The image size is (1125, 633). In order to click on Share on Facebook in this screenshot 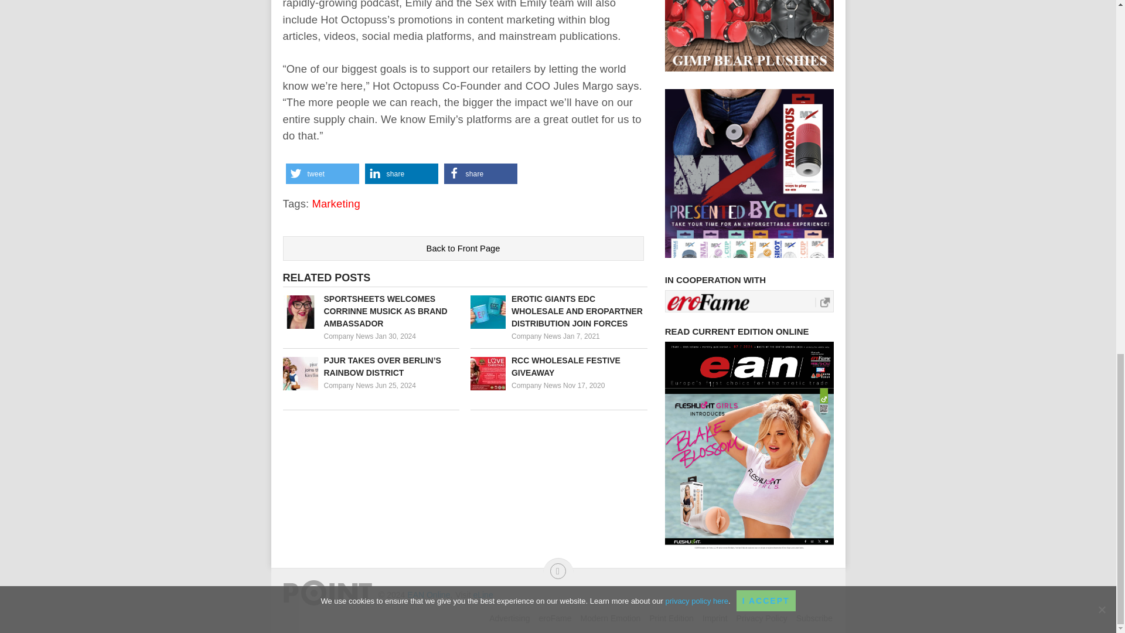, I will do `click(480, 173)`.